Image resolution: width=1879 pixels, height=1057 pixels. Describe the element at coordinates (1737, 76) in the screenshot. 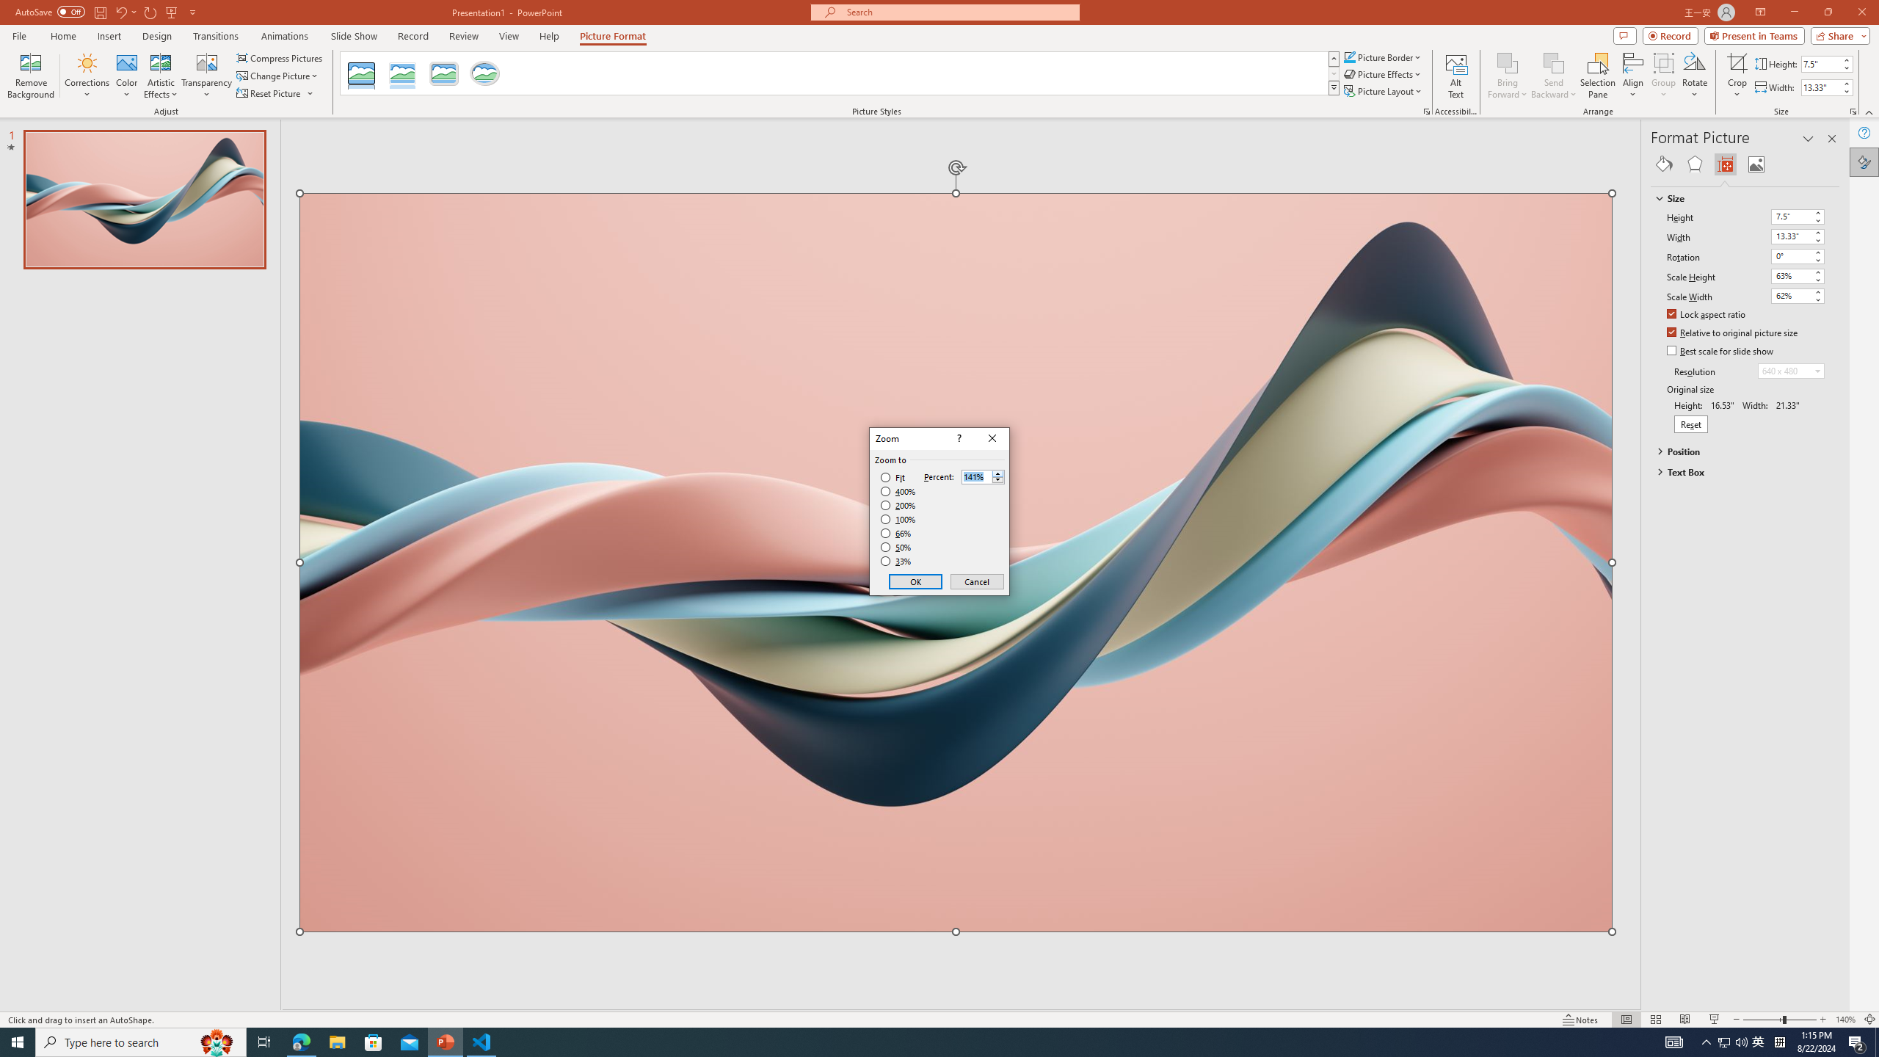

I see `Crop` at that location.